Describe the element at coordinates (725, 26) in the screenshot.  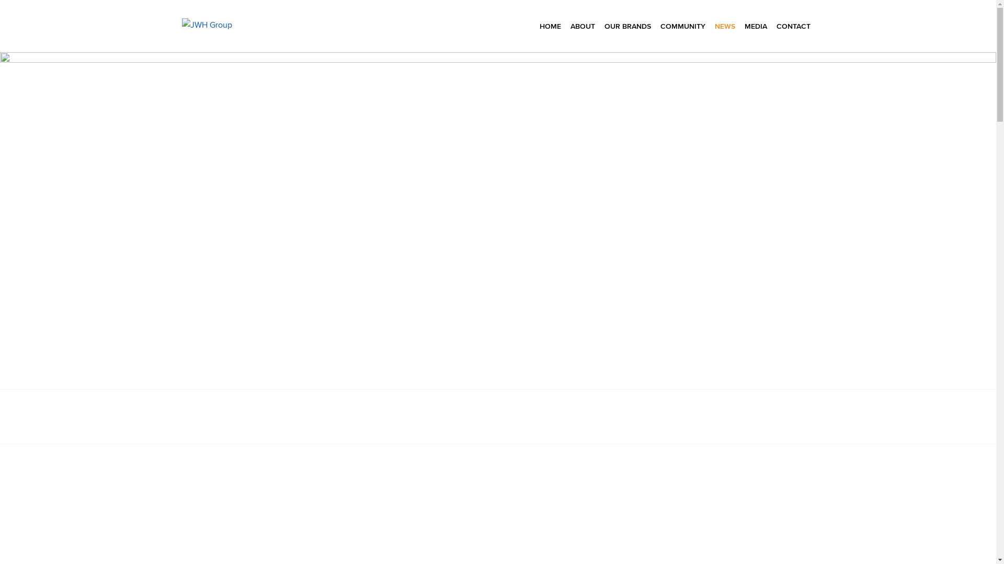
I see `NEWS` at that location.